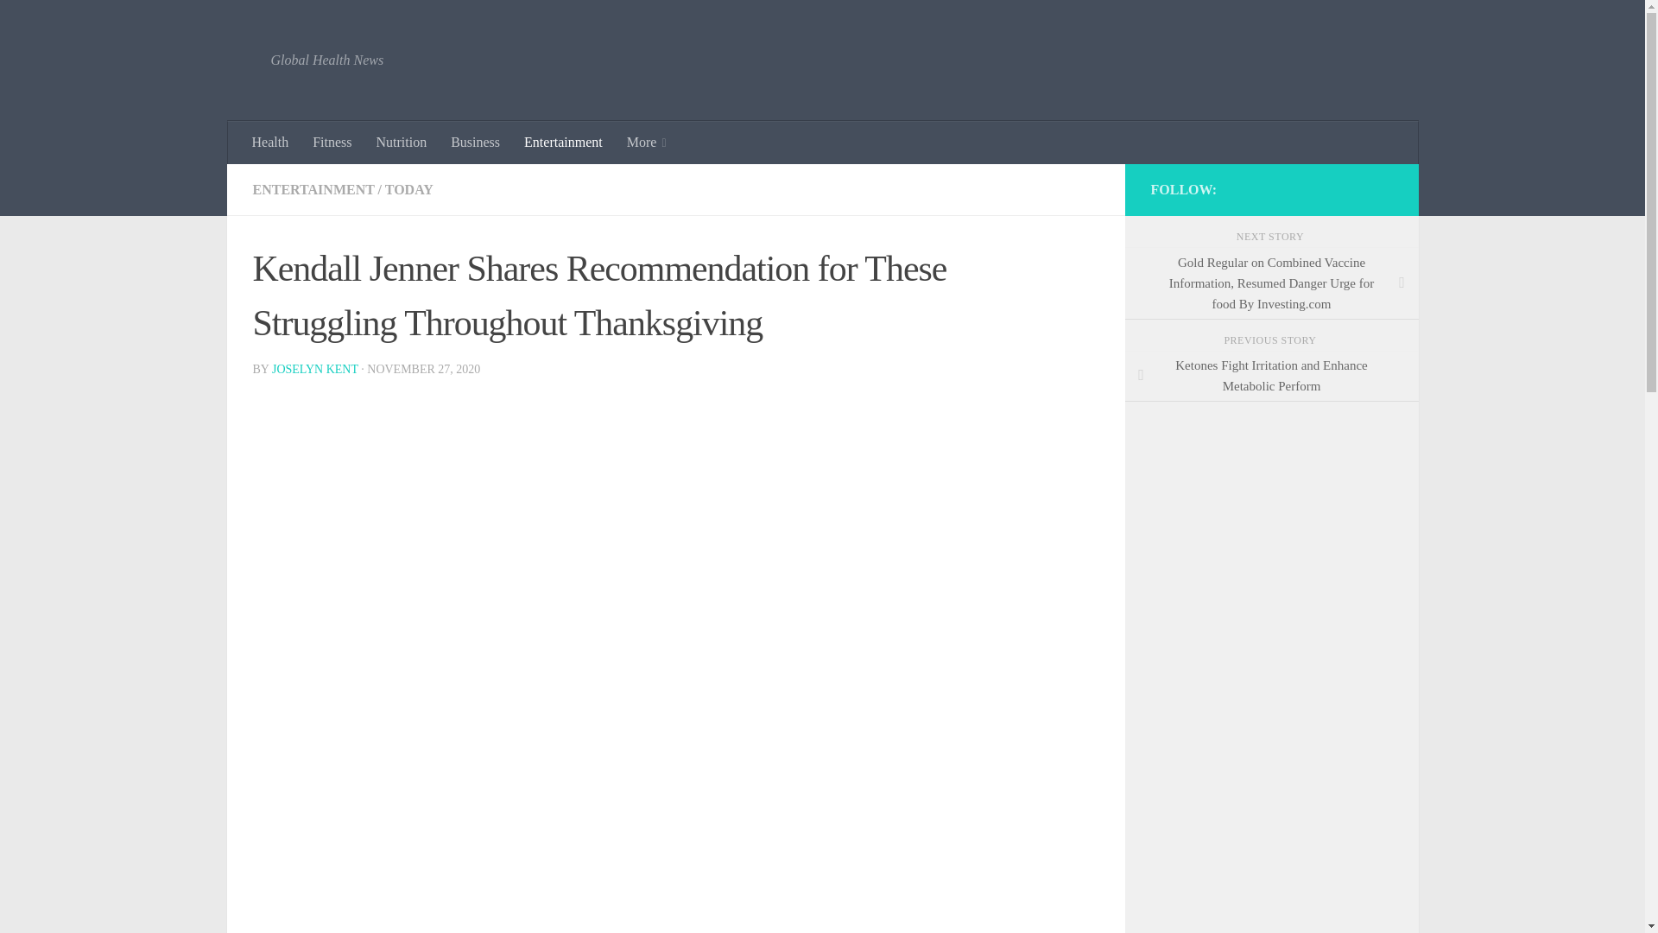 The image size is (1658, 933). What do you see at coordinates (646, 143) in the screenshot?
I see `More` at bounding box center [646, 143].